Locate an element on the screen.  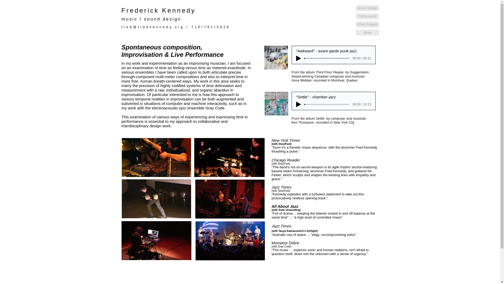
Sound Design is located at coordinates (367, 8).